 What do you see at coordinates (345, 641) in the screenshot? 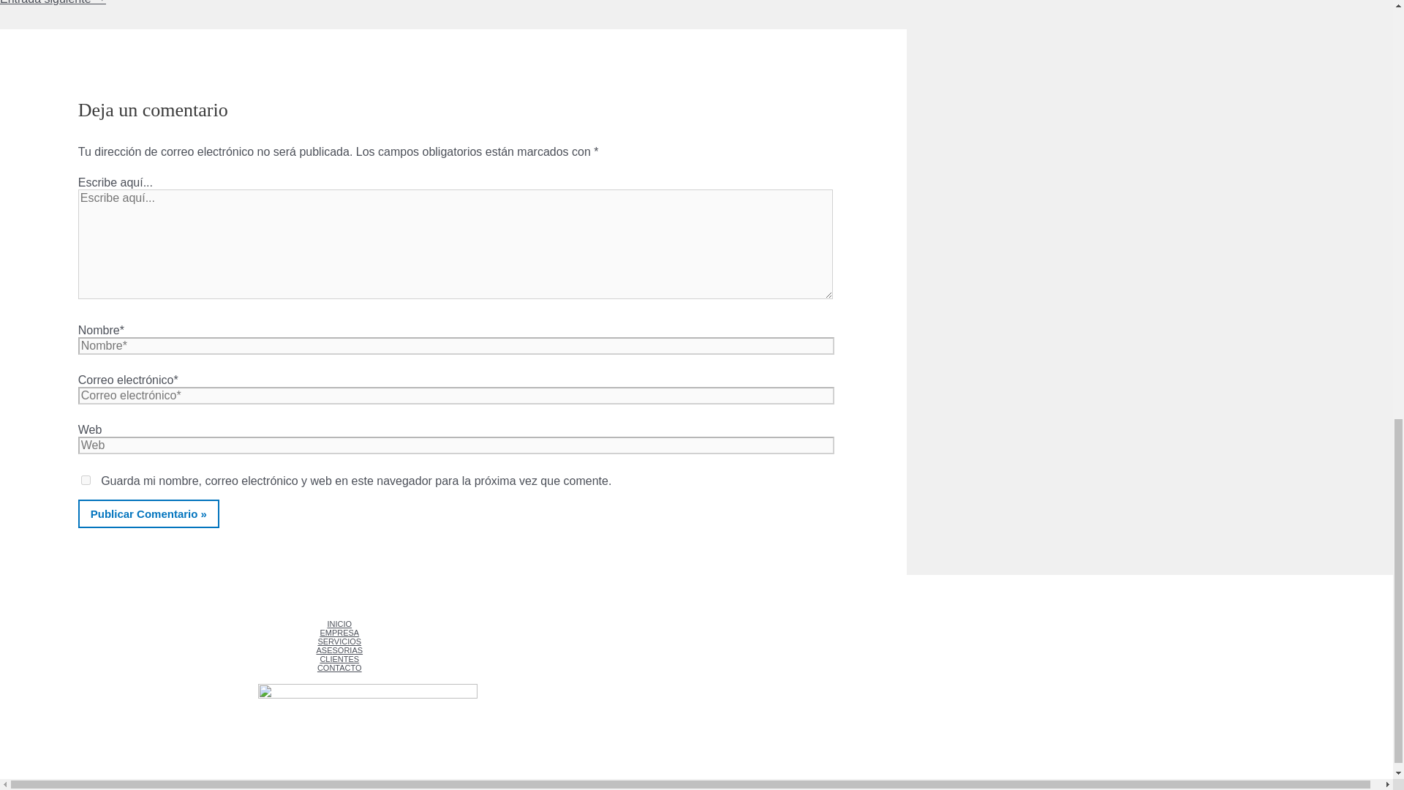
I see `SERVICIOS` at bounding box center [345, 641].